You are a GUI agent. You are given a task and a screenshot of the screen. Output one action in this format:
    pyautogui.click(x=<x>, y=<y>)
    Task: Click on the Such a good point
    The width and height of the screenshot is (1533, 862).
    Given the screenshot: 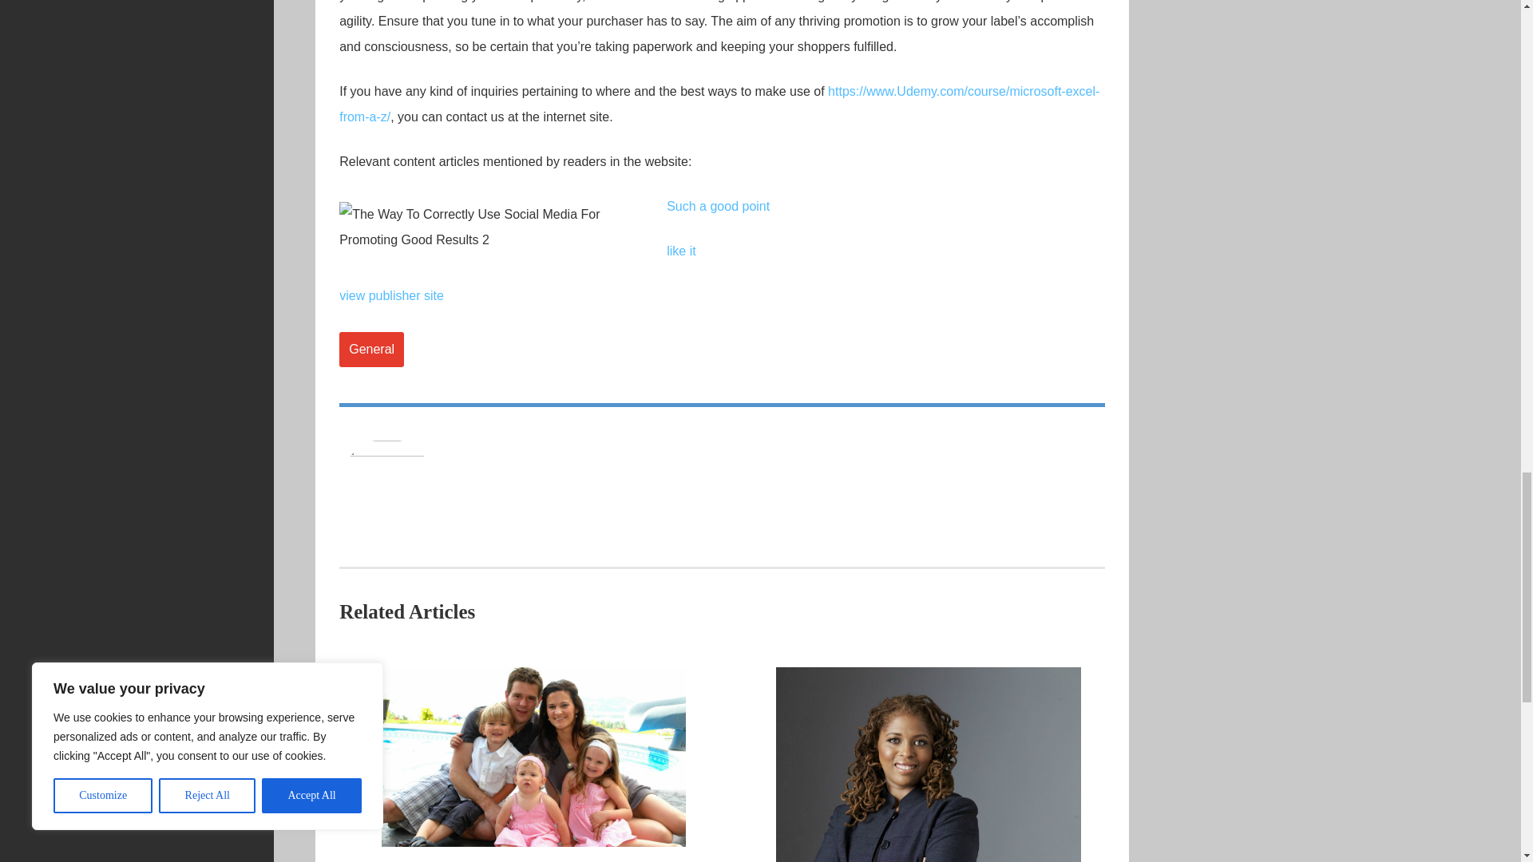 What is the action you would take?
    pyautogui.click(x=718, y=206)
    